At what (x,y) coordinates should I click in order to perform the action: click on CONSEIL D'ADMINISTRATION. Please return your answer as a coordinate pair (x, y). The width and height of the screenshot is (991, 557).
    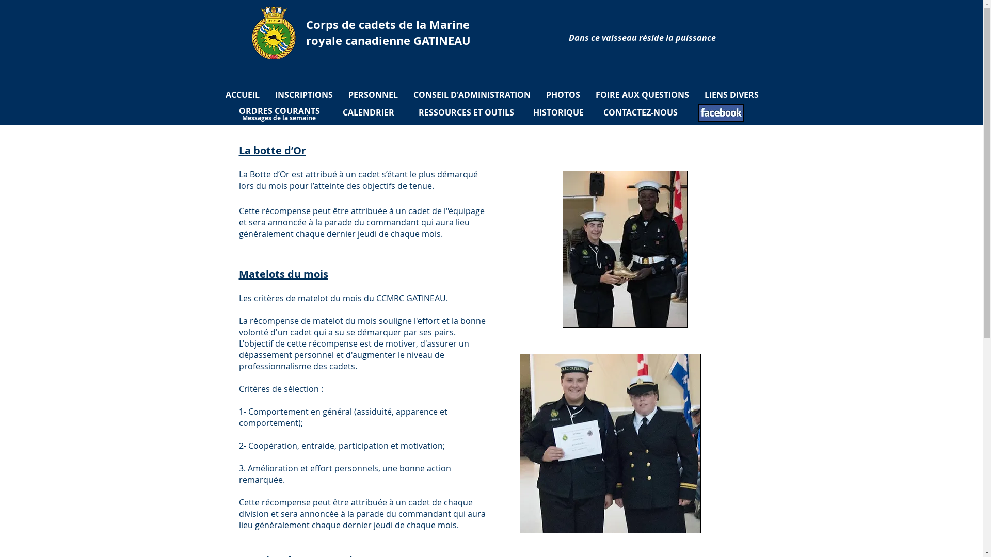
    Looking at the image, I should click on (472, 95).